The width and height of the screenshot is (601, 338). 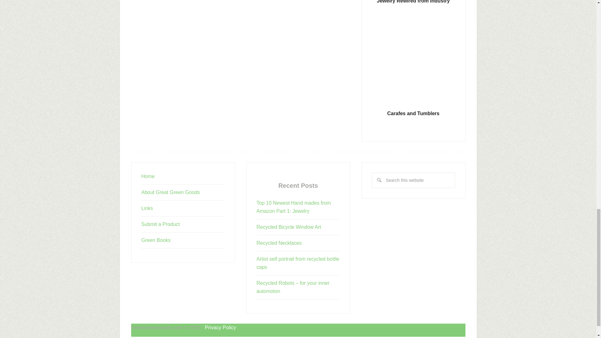 I want to click on Top 10 Newest Hand mades from Amazon Part 1: Jewelry, so click(x=294, y=207).